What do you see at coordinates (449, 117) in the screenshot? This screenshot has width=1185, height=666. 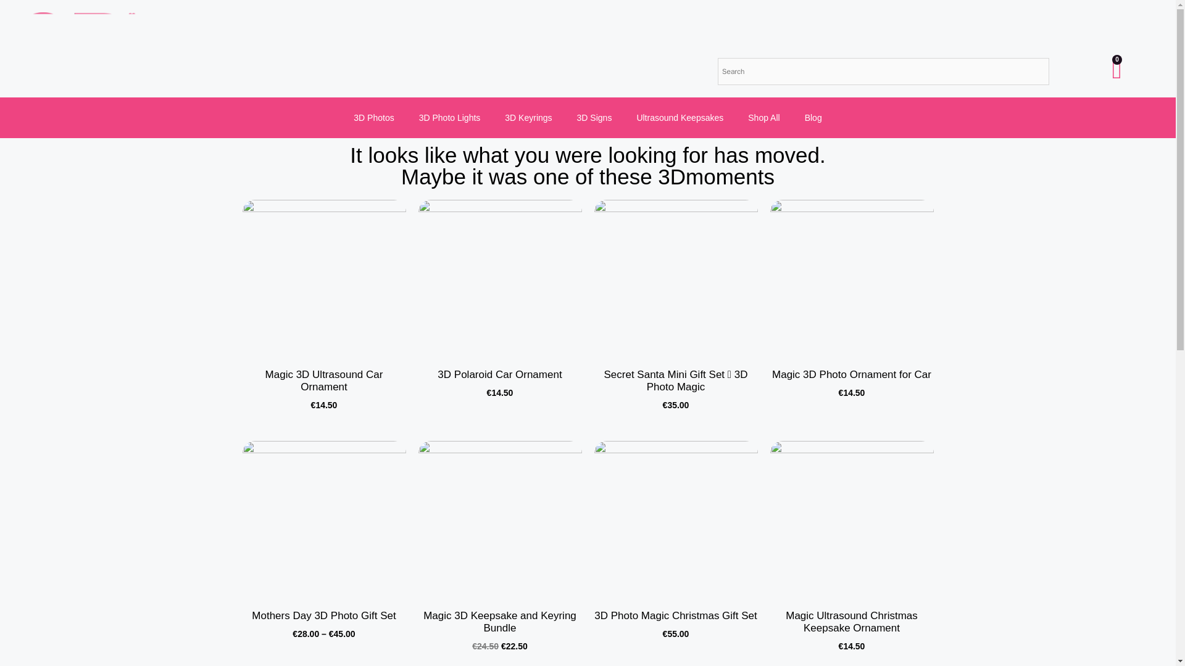 I see `3D Photo Lights` at bounding box center [449, 117].